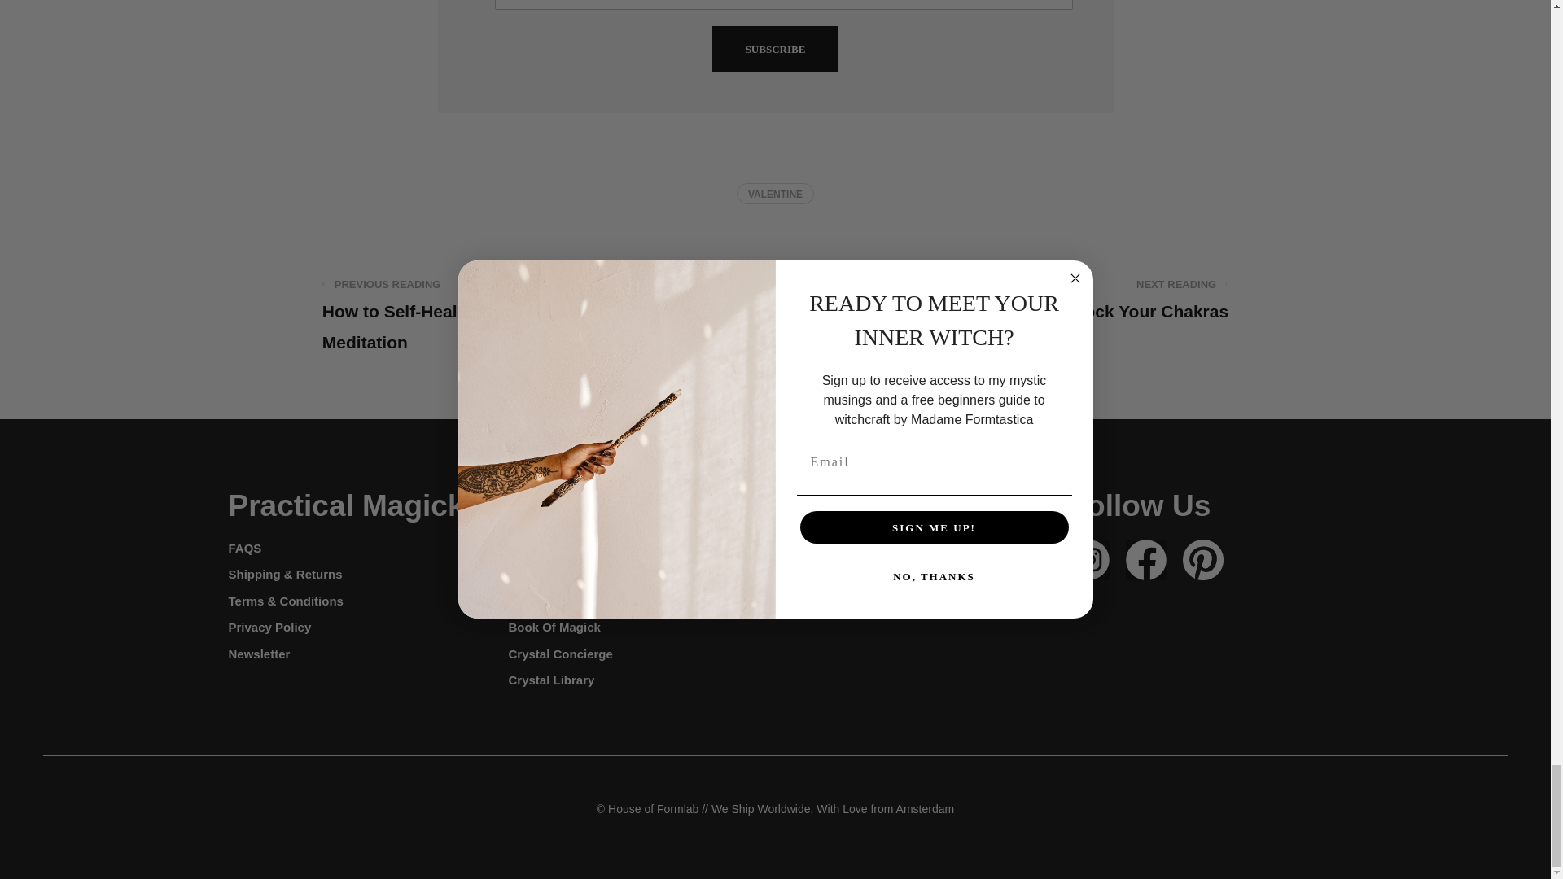  I want to click on SUBSCRIBE, so click(1106, 300).